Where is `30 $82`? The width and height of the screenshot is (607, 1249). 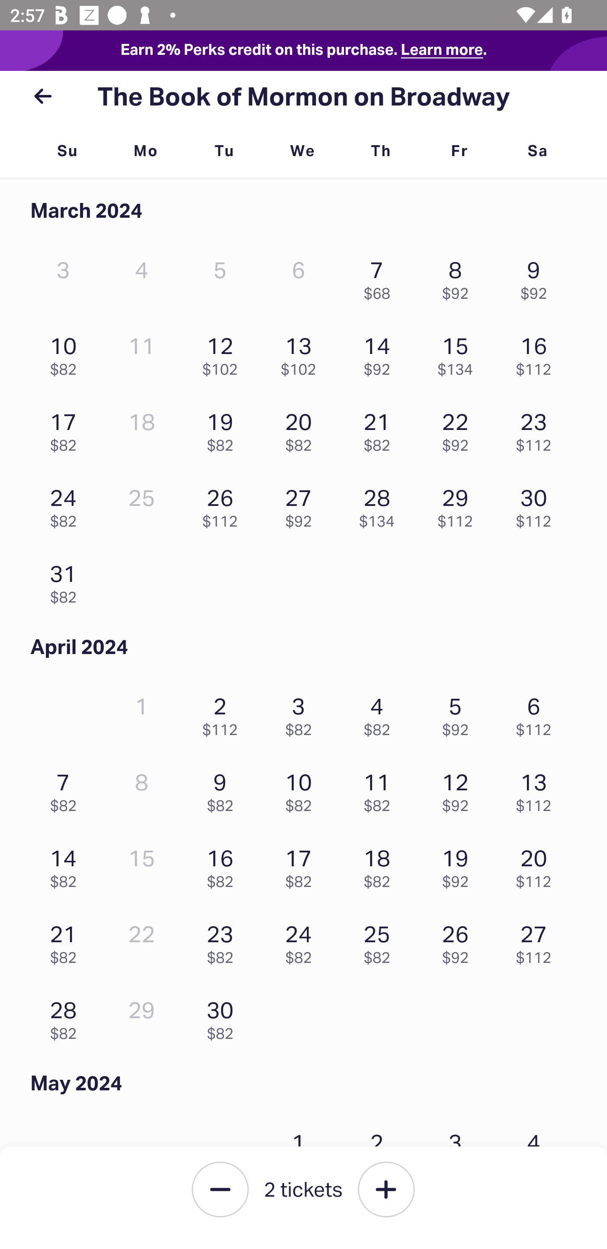 30 $82 is located at coordinates (223, 1017).